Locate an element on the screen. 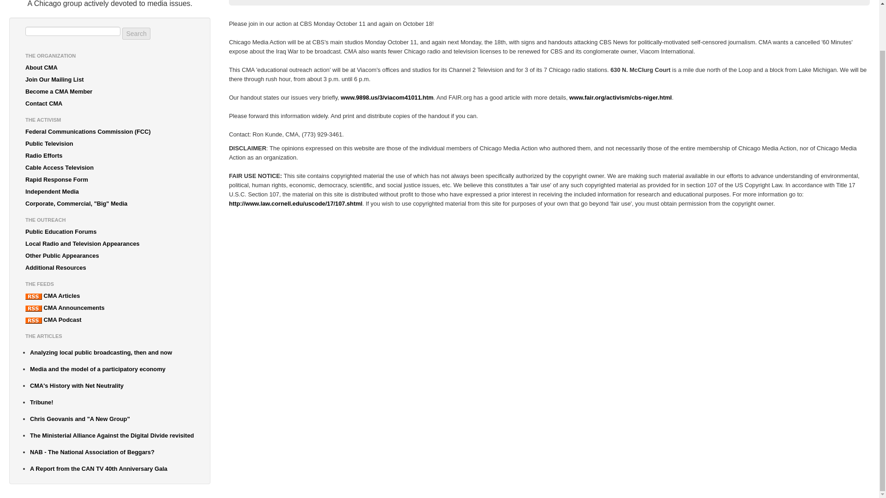 This screenshot has width=886, height=498. Search is located at coordinates (136, 34).